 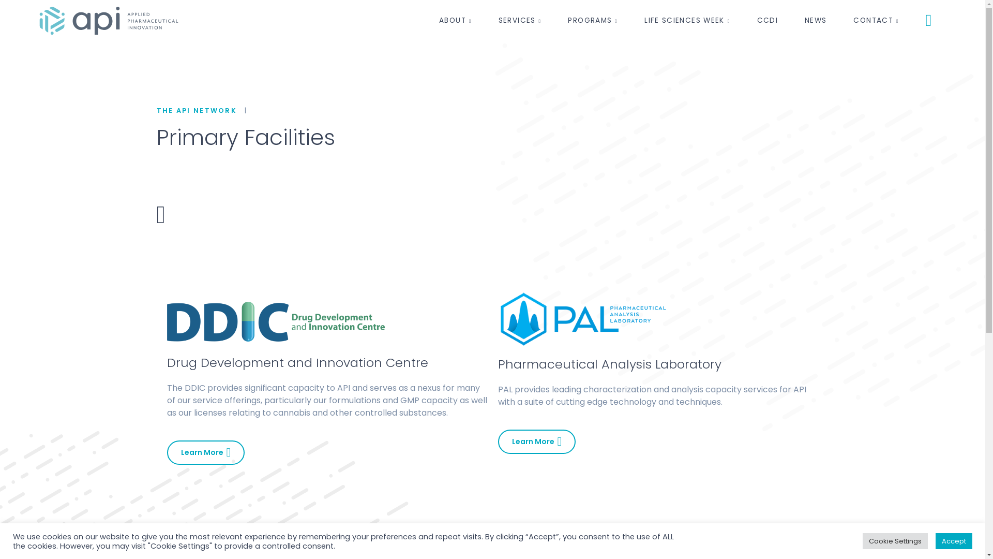 I want to click on ABOUT, so click(x=455, y=21).